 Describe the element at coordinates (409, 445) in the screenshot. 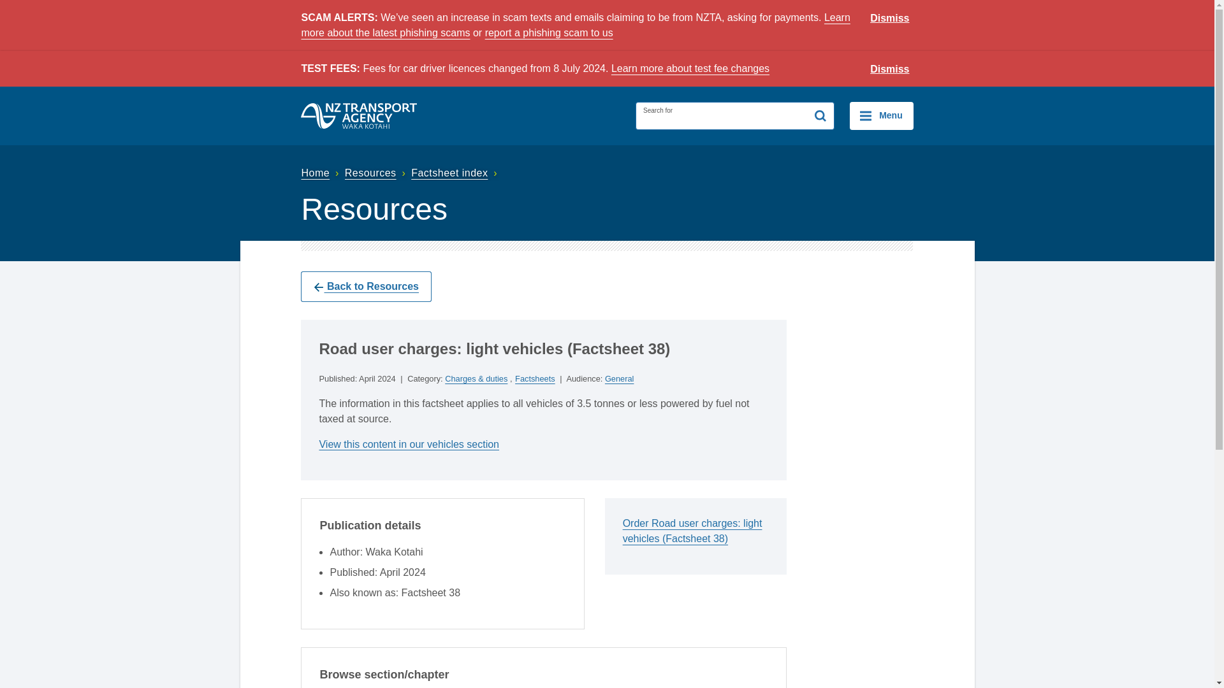

I see `Road user charges` at that location.